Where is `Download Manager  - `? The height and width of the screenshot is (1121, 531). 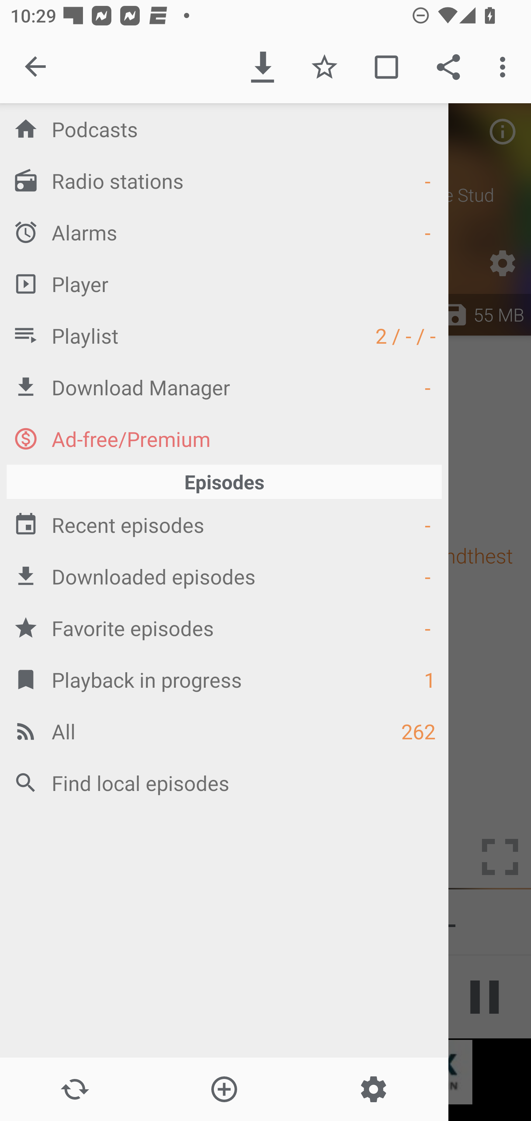 Download Manager  -  is located at coordinates (224, 386).